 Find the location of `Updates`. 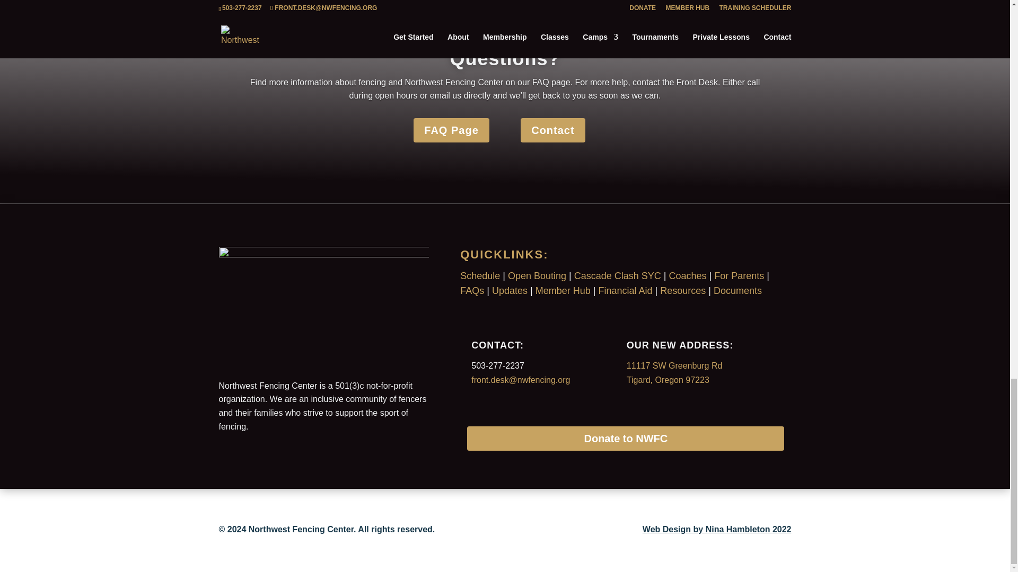

Updates is located at coordinates (509, 290).